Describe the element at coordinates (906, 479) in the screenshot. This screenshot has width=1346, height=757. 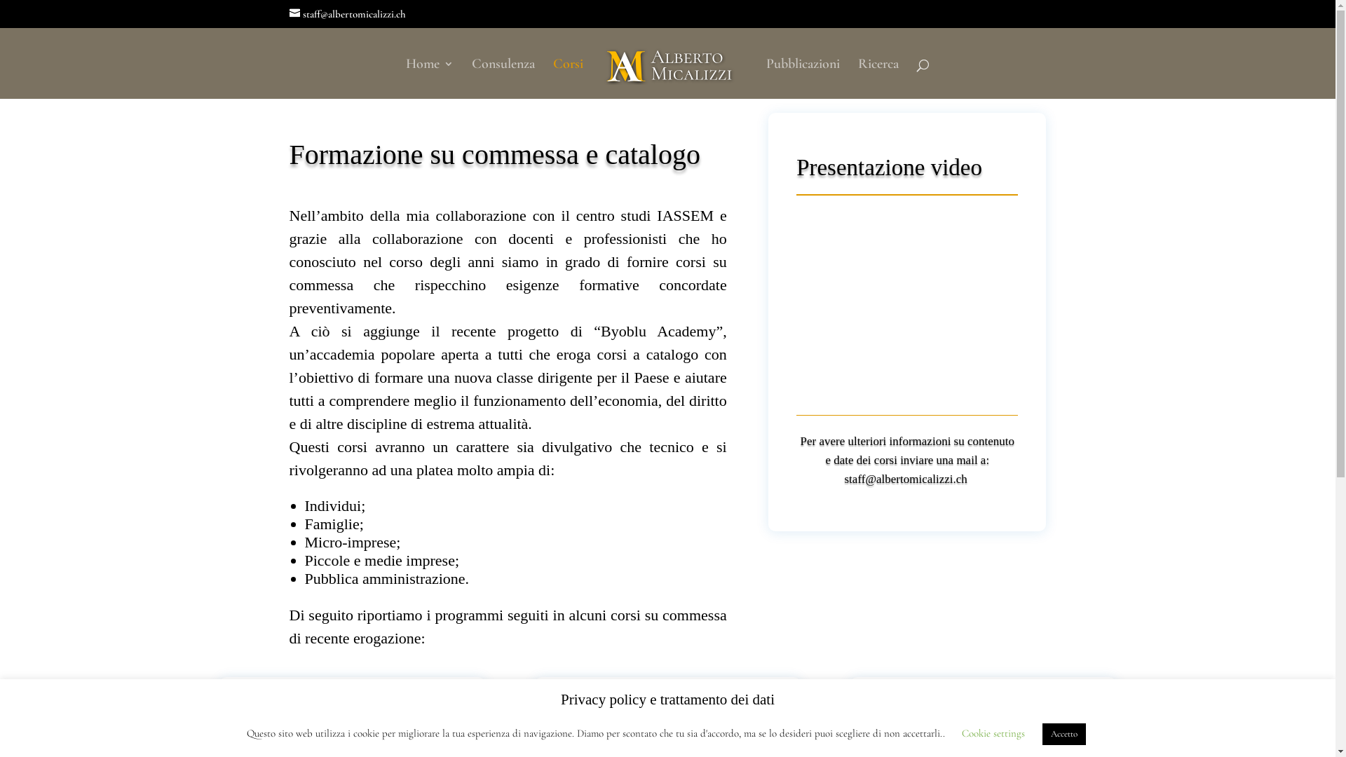
I see `staff@albertomicalizzi.ch` at that location.